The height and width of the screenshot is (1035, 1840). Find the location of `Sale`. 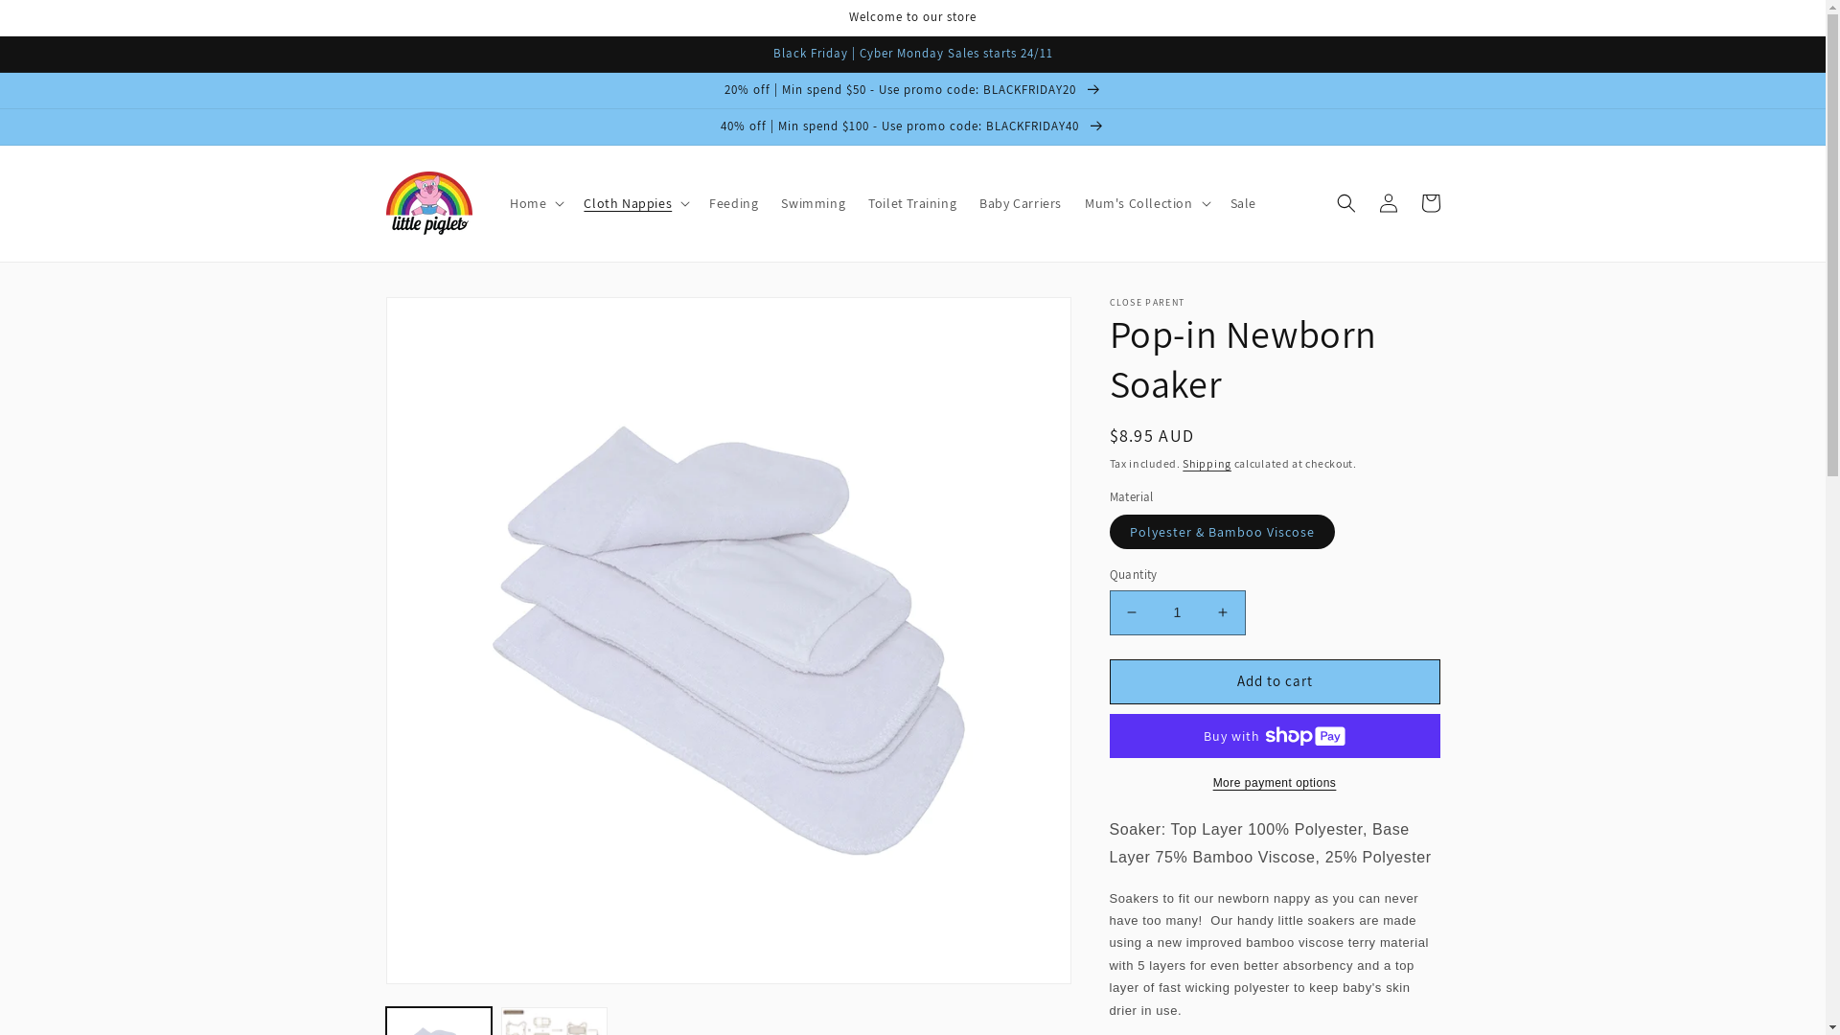

Sale is located at coordinates (1244, 203).